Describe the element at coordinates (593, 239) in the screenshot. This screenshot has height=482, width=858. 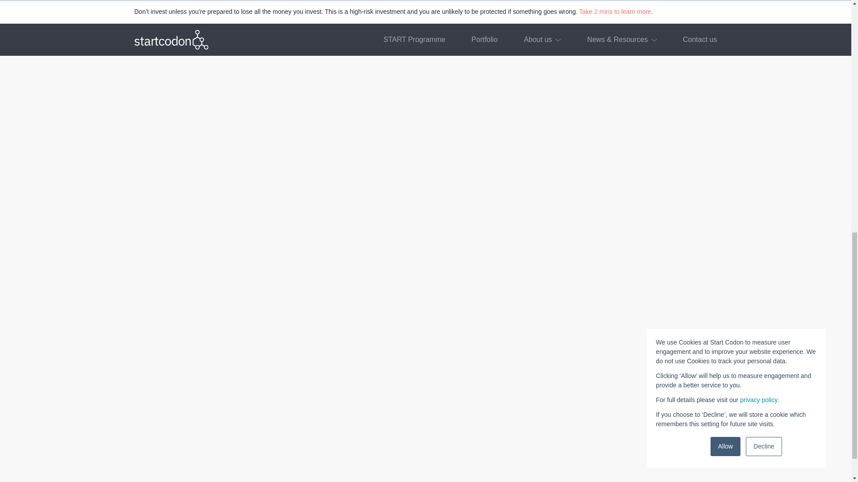
I see `Partners` at that location.